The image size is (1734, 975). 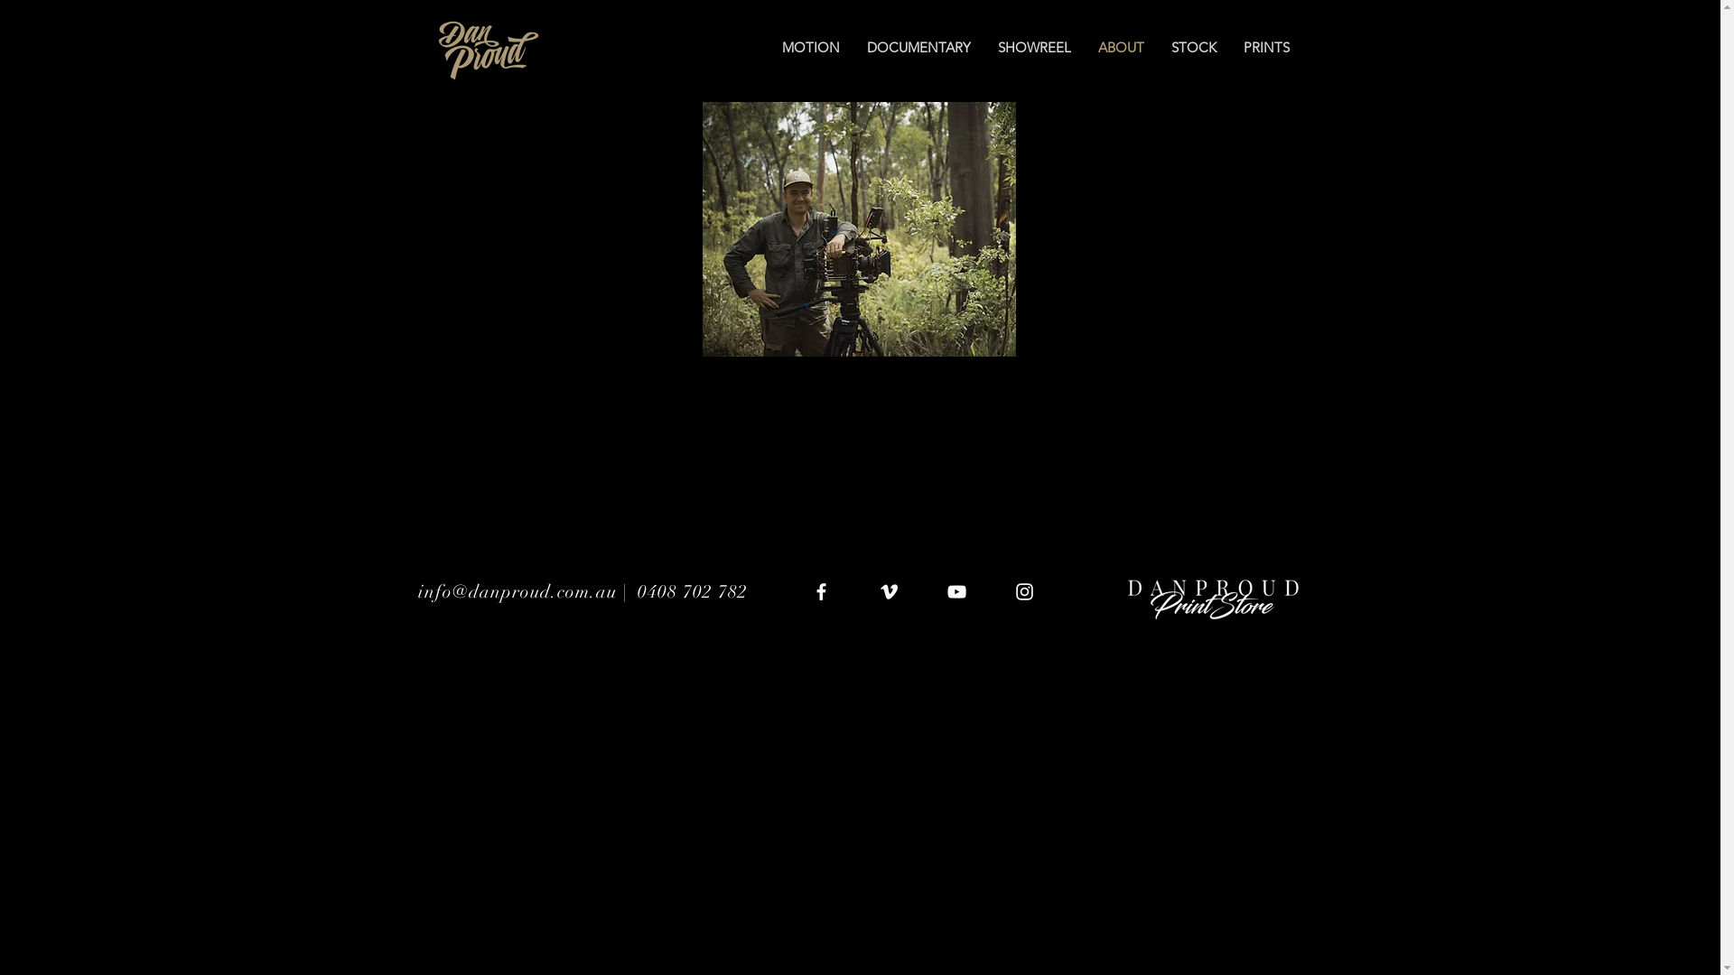 I want to click on ABOUT, so click(x=1120, y=48).